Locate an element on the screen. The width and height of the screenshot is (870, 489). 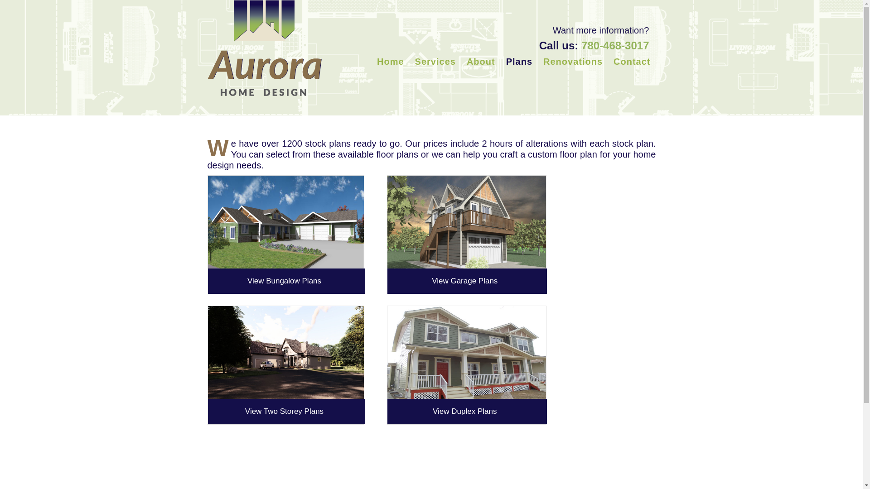
View Garage Plans   is located at coordinates (467, 281).